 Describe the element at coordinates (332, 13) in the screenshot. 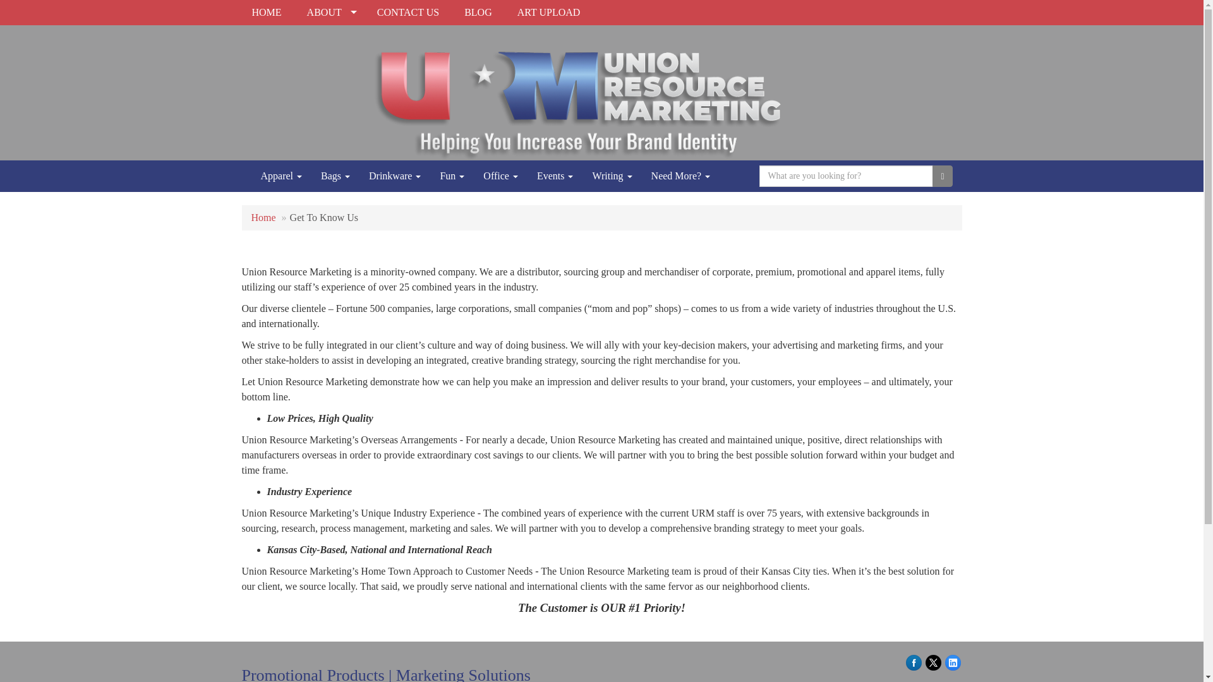

I see `ABOUT` at that location.